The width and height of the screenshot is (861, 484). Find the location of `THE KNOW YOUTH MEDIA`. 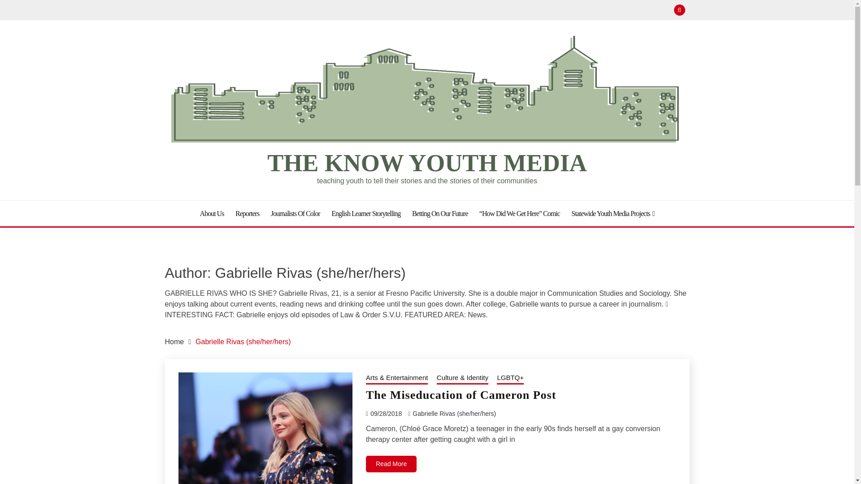

THE KNOW YOUTH MEDIA is located at coordinates (427, 163).